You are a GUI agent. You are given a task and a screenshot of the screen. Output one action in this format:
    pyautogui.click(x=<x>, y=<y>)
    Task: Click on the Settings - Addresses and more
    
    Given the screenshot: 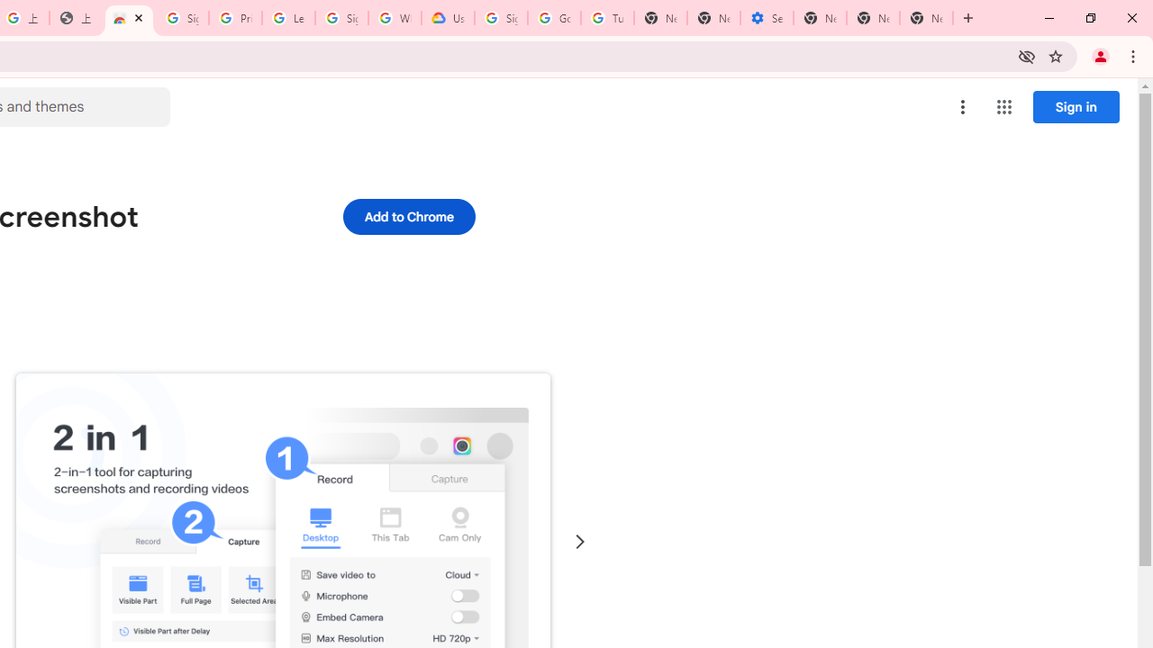 What is the action you would take?
    pyautogui.click(x=766, y=18)
    